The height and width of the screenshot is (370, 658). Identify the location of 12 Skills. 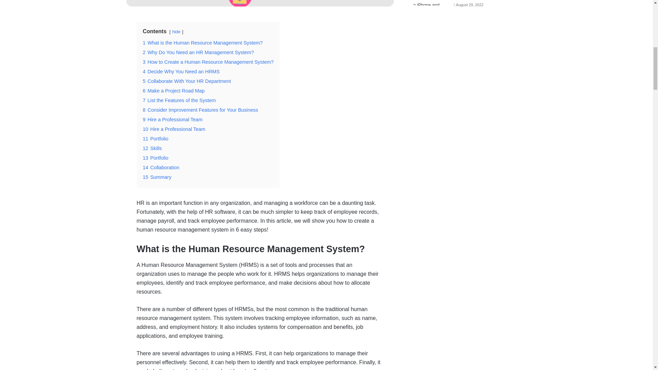
(152, 148).